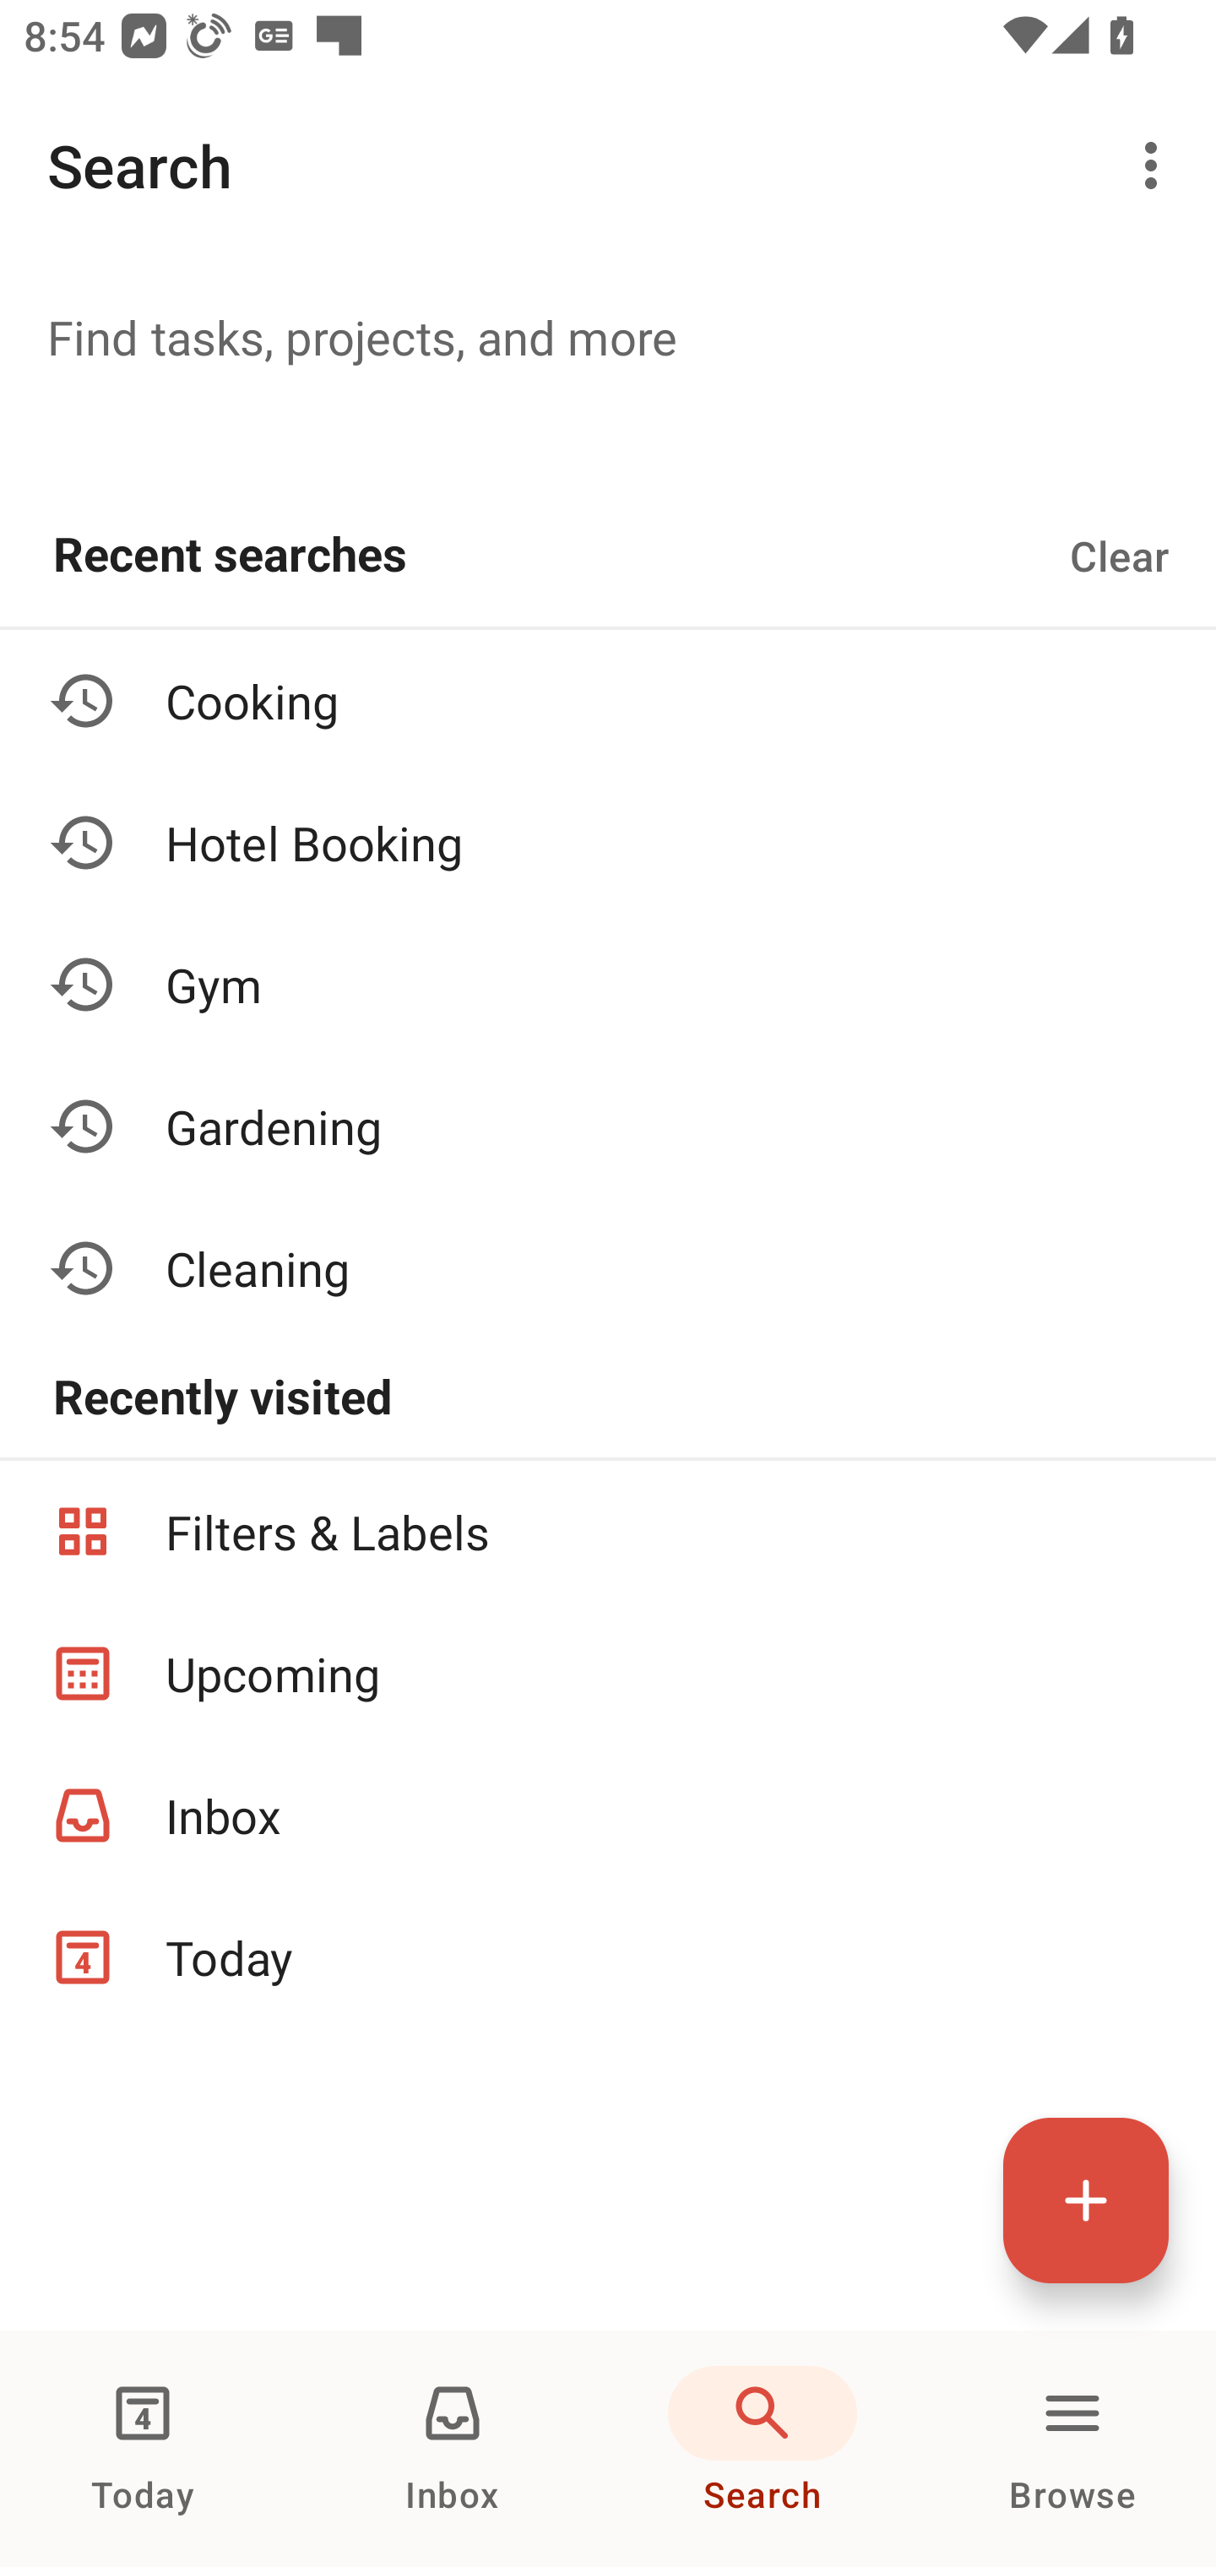  Describe the element at coordinates (453, 2449) in the screenshot. I see `Inbox` at that location.